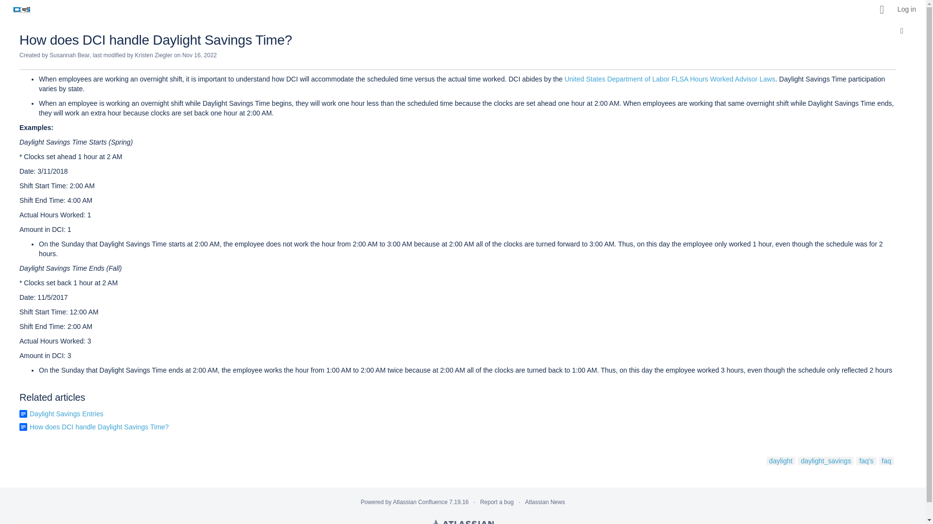 The width and height of the screenshot is (933, 524). What do you see at coordinates (99, 426) in the screenshot?
I see `How does DCI handle Daylight Savings Time?` at bounding box center [99, 426].